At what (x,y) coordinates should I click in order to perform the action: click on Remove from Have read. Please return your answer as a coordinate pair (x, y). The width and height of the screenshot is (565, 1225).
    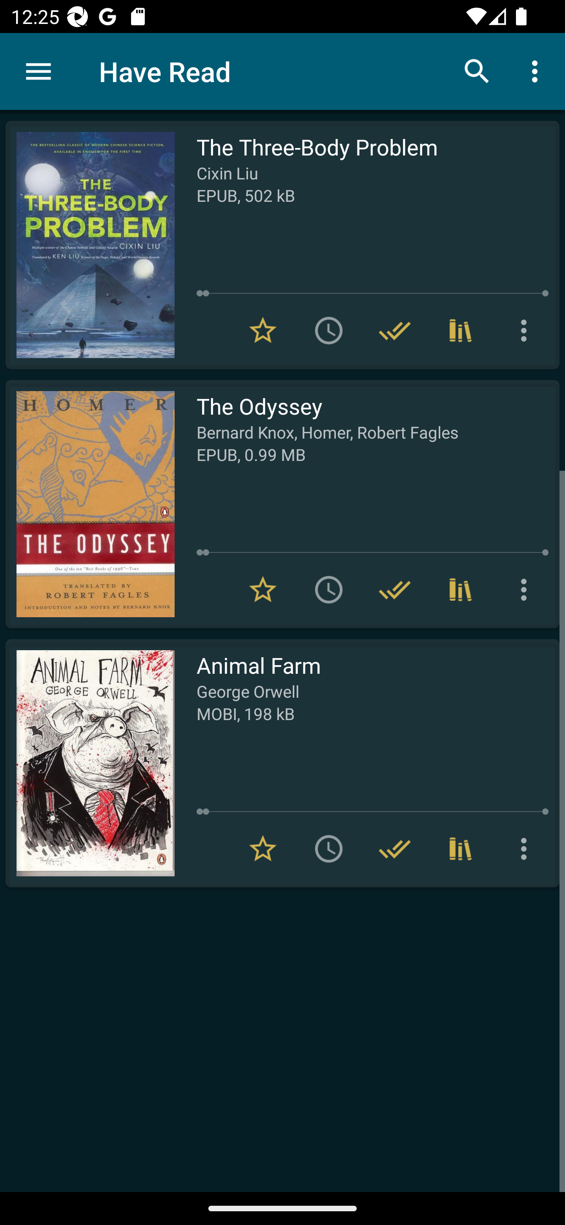
    Looking at the image, I should click on (395, 331).